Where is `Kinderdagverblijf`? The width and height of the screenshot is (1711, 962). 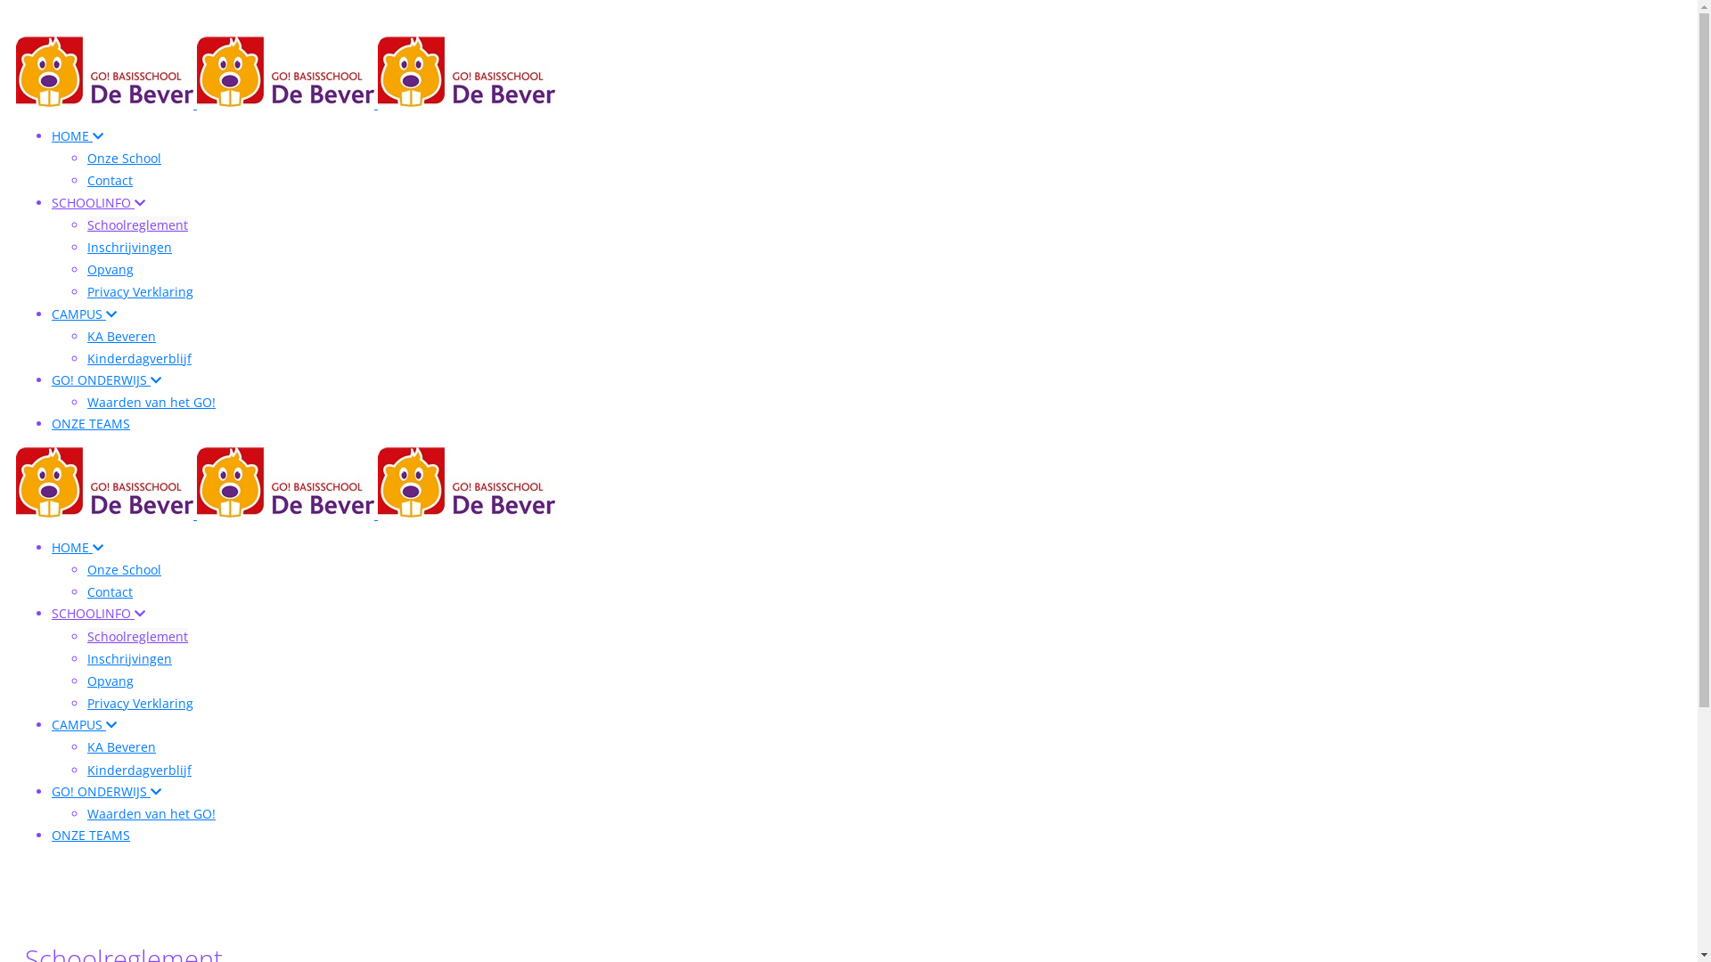
Kinderdagverblijf is located at coordinates (139, 358).